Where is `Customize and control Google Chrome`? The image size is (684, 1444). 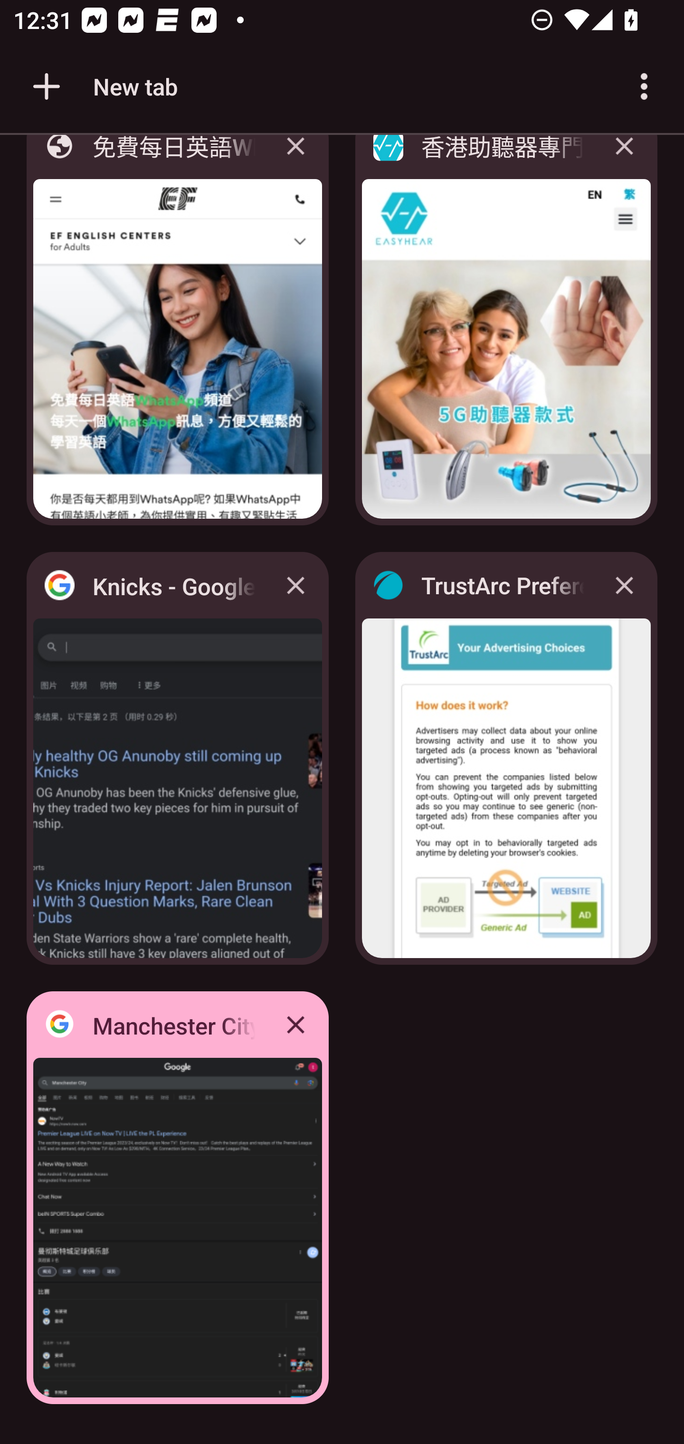 Customize and control Google Chrome is located at coordinates (644, 86).